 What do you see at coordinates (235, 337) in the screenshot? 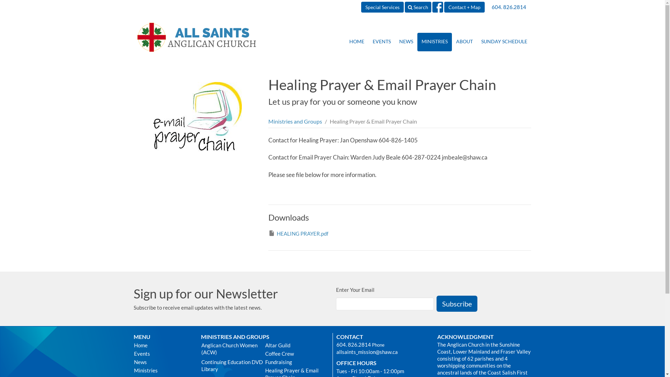
I see `MINISTRIES AND GROUPS` at bounding box center [235, 337].